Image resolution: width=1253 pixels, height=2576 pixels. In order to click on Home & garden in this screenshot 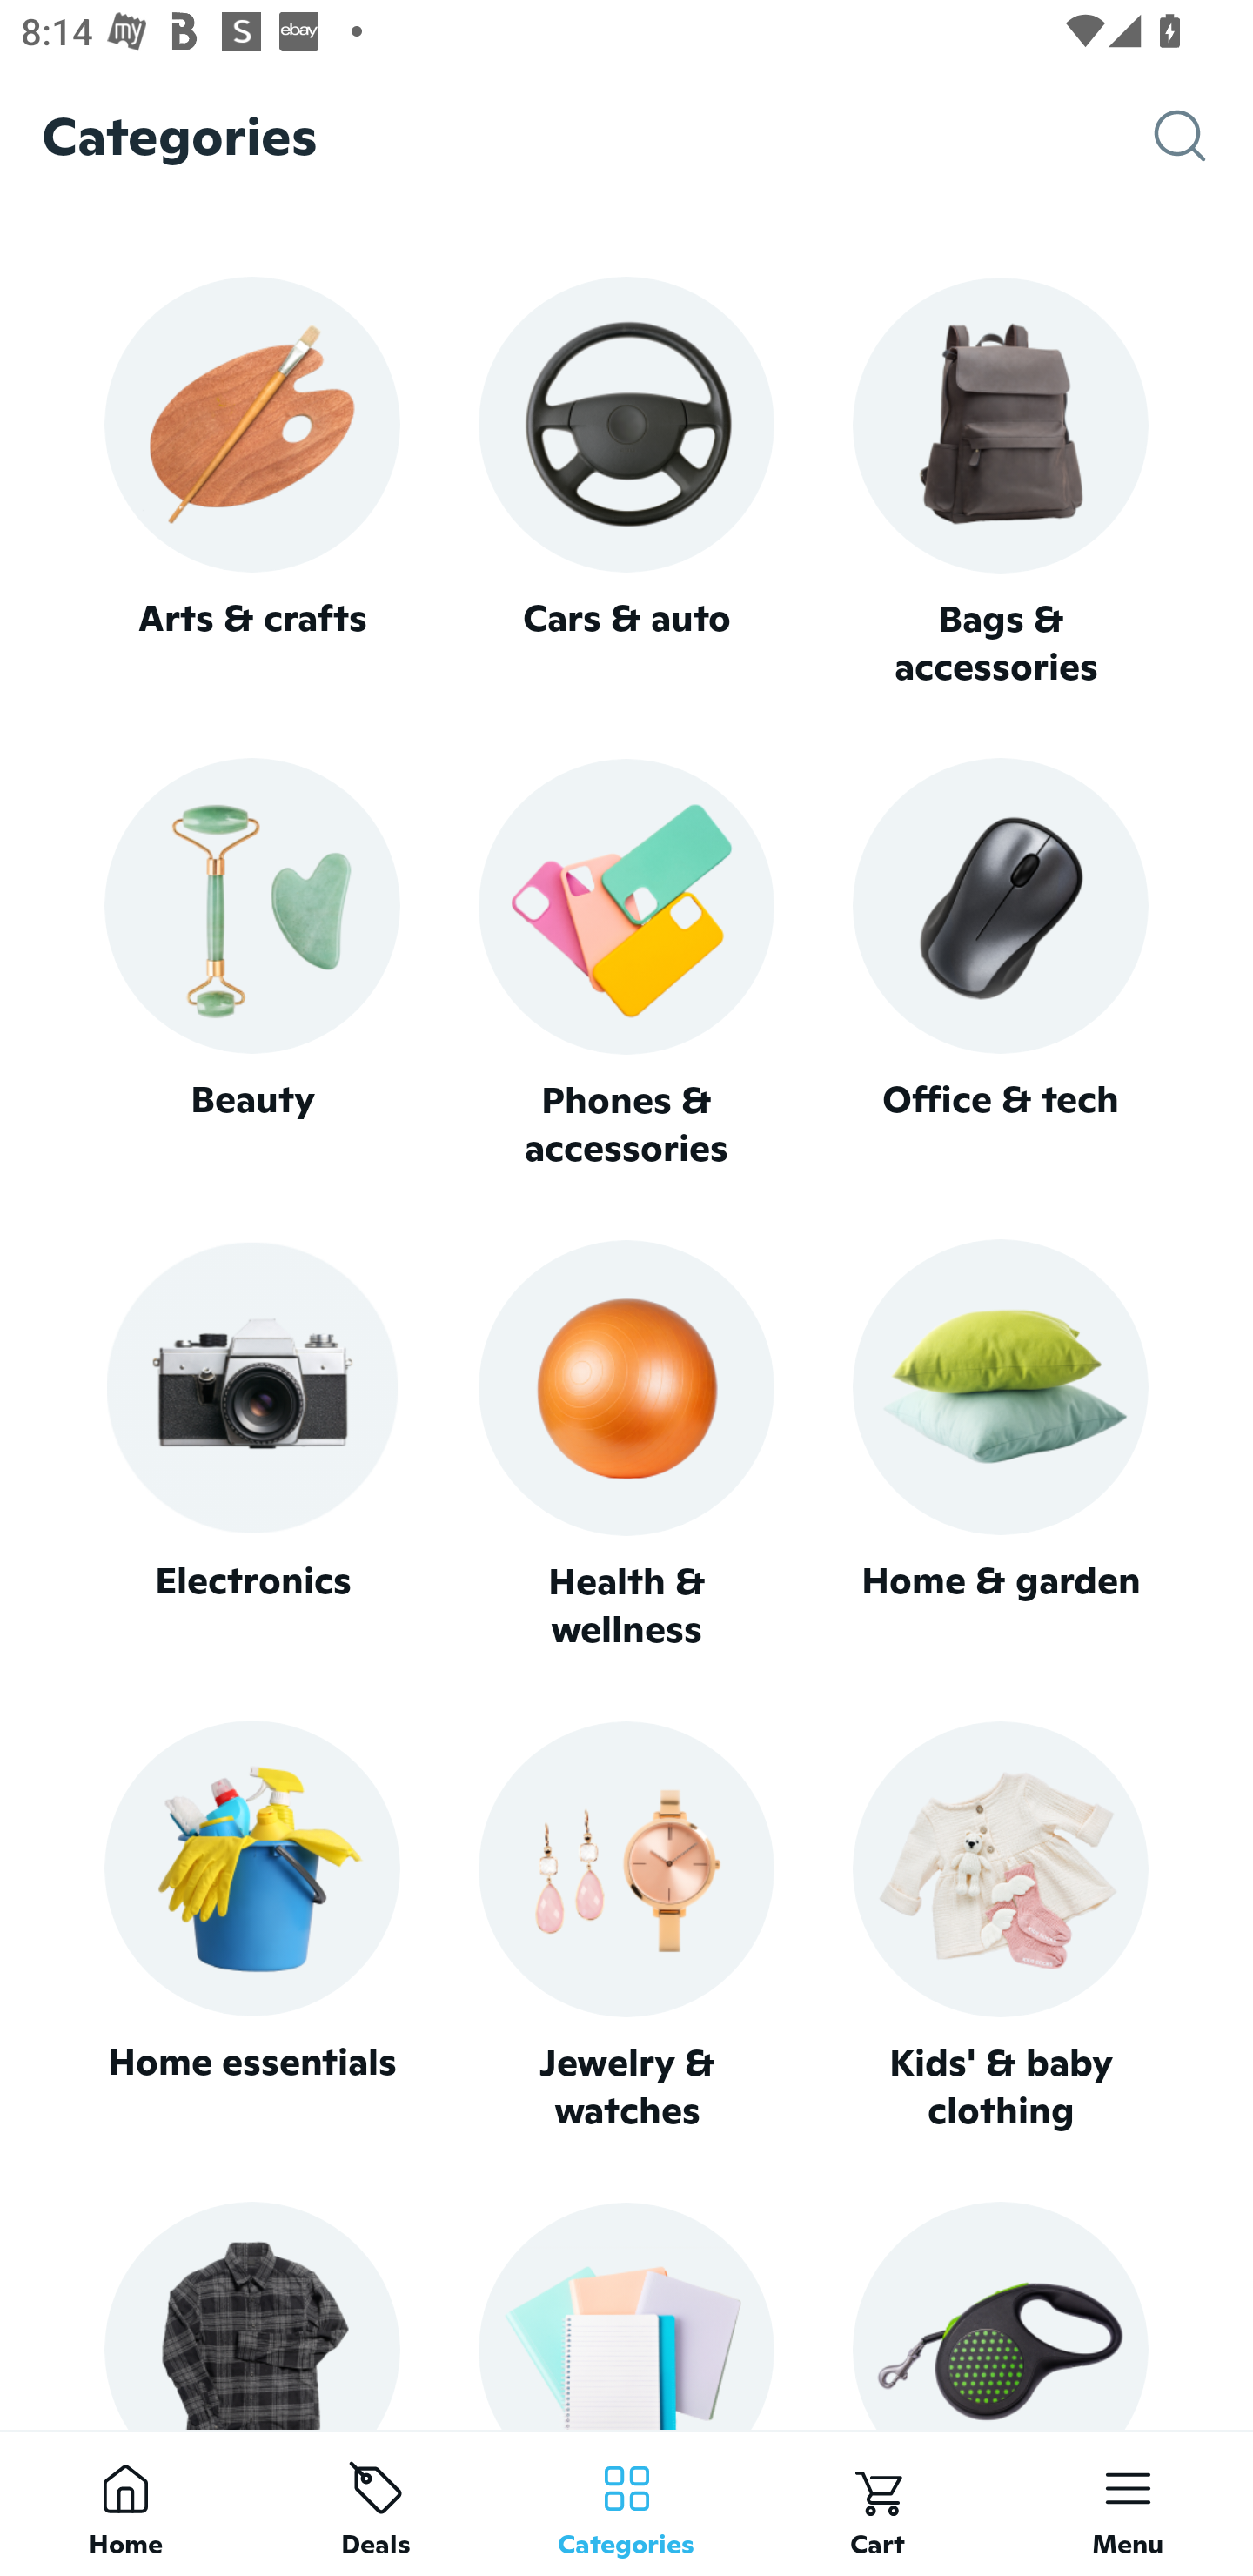, I will do `click(1001, 1446)`.